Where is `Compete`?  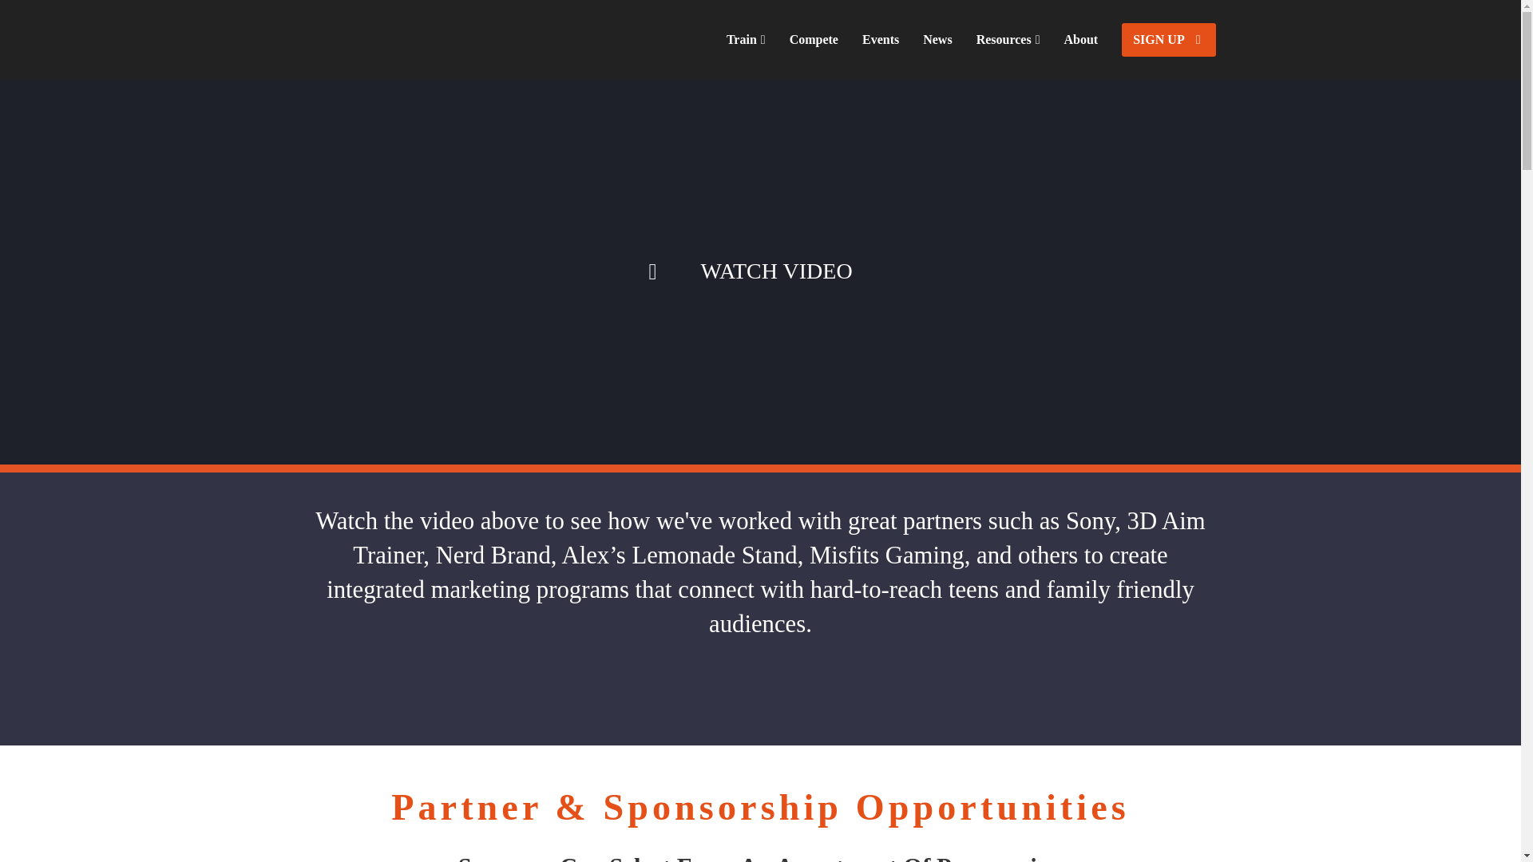 Compete is located at coordinates (814, 40).